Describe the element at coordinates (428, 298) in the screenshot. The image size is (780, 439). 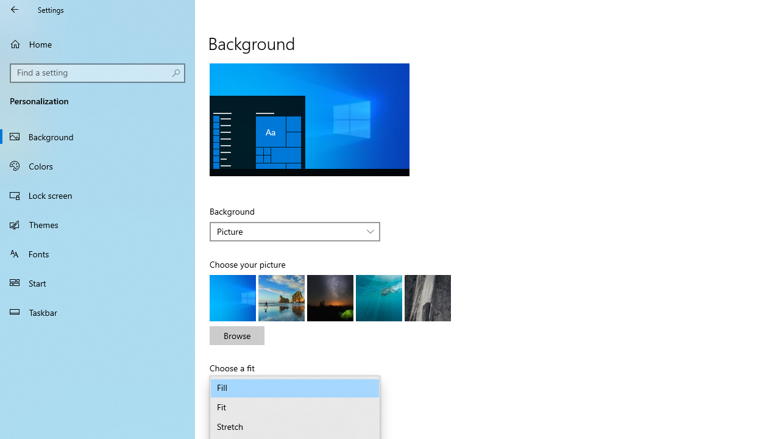
I see `Windows Spotlight Image` at that location.